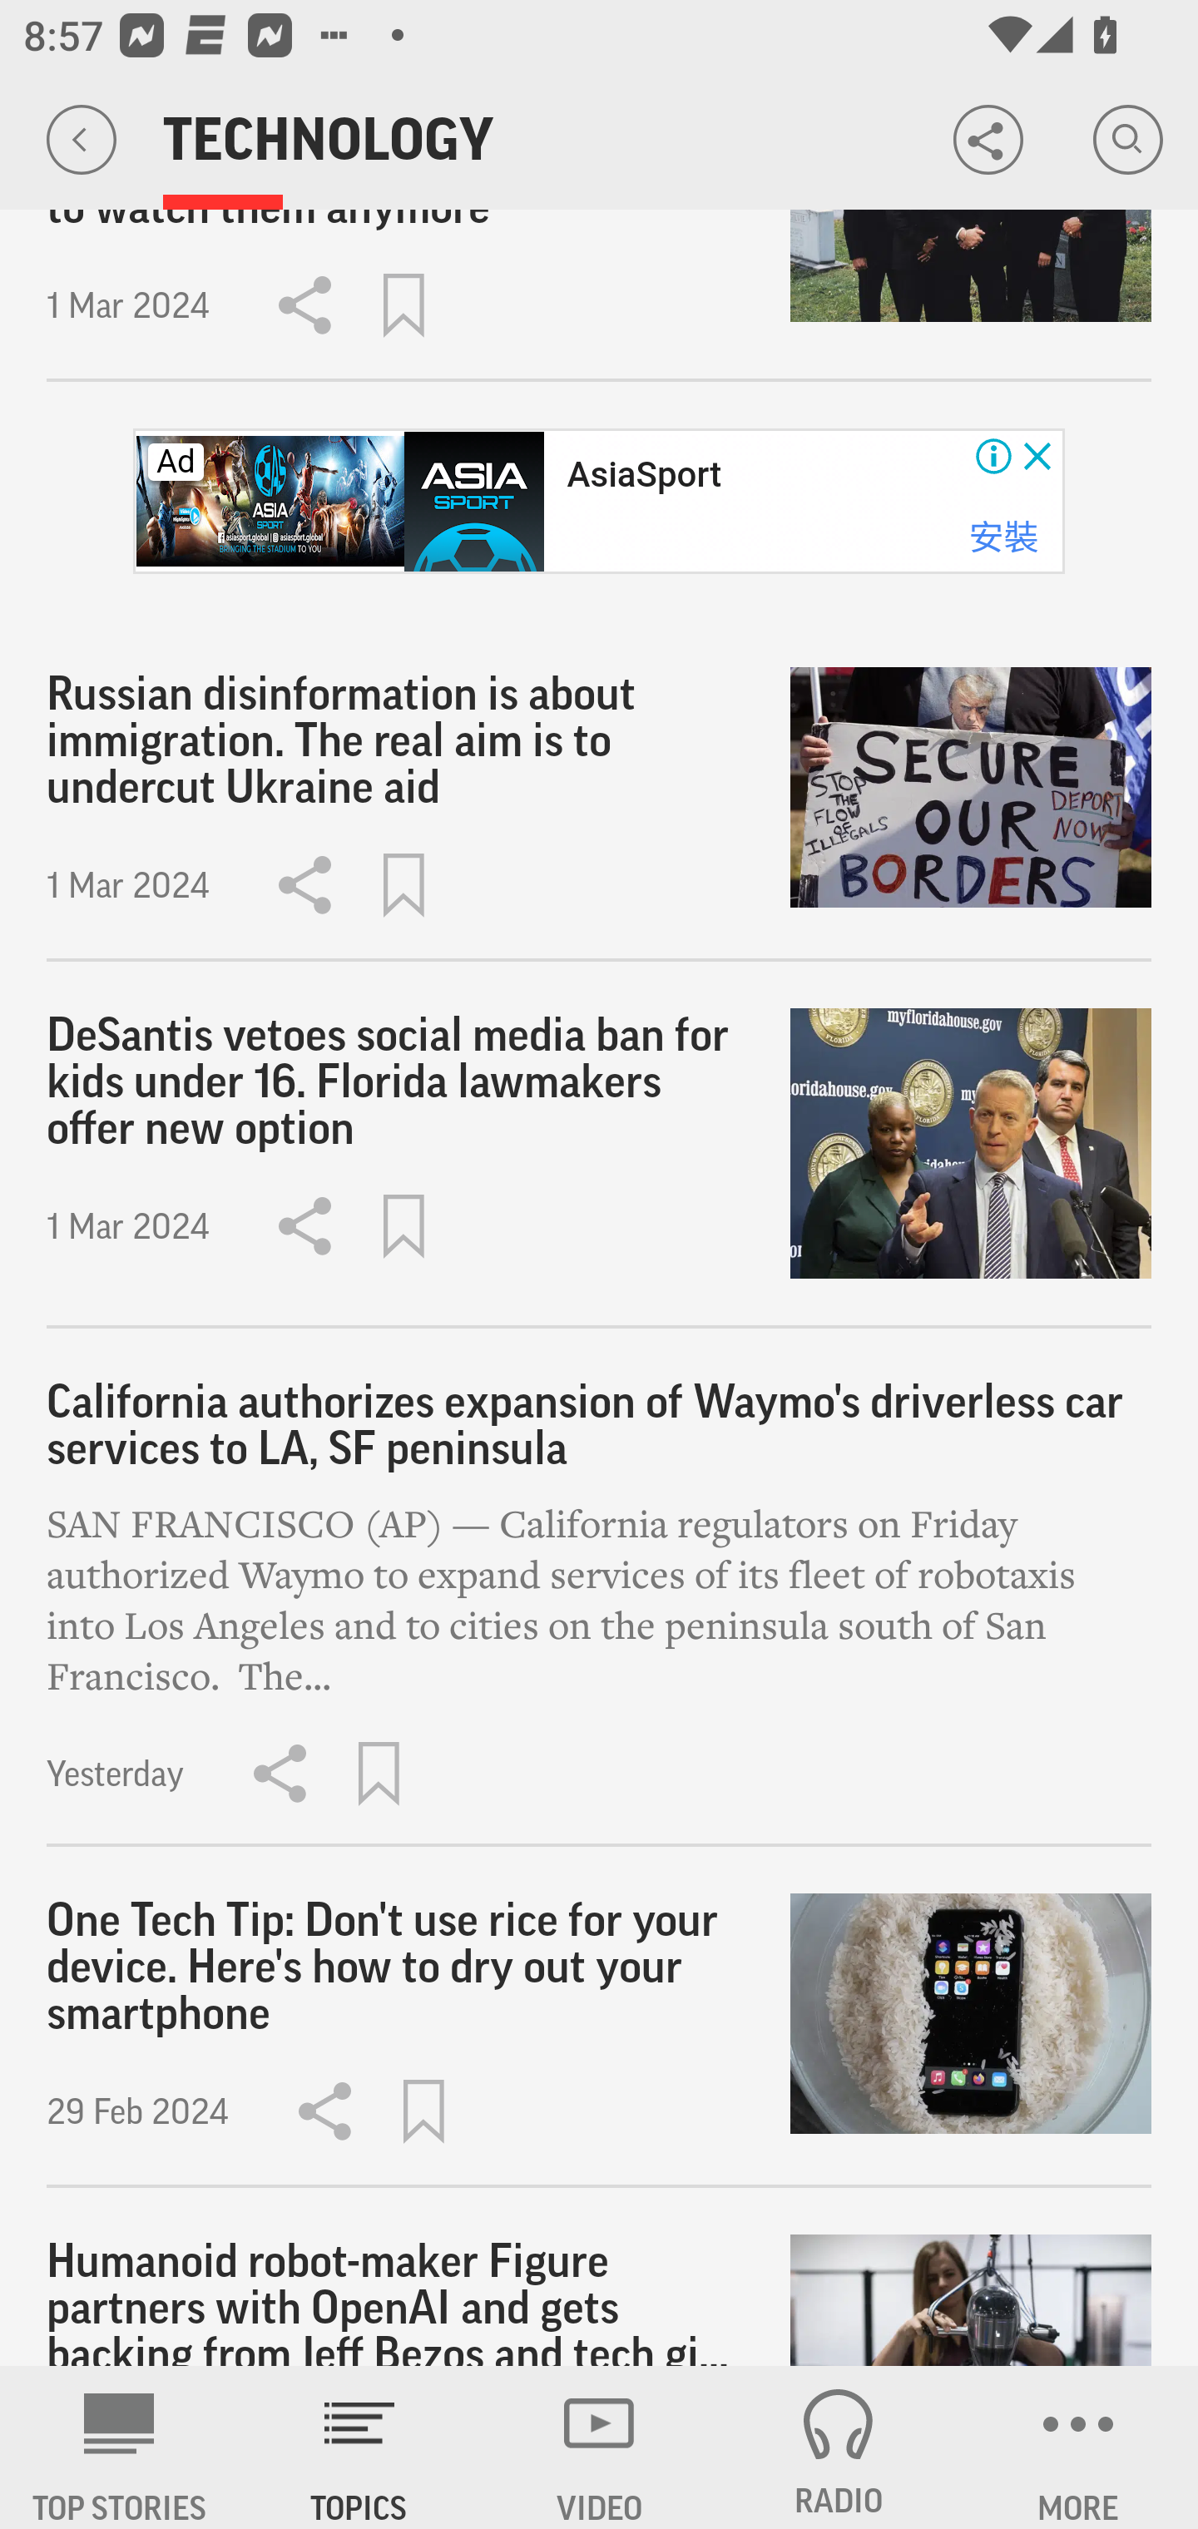 The width and height of the screenshot is (1198, 2529). I want to click on 安裝, so click(1003, 537).